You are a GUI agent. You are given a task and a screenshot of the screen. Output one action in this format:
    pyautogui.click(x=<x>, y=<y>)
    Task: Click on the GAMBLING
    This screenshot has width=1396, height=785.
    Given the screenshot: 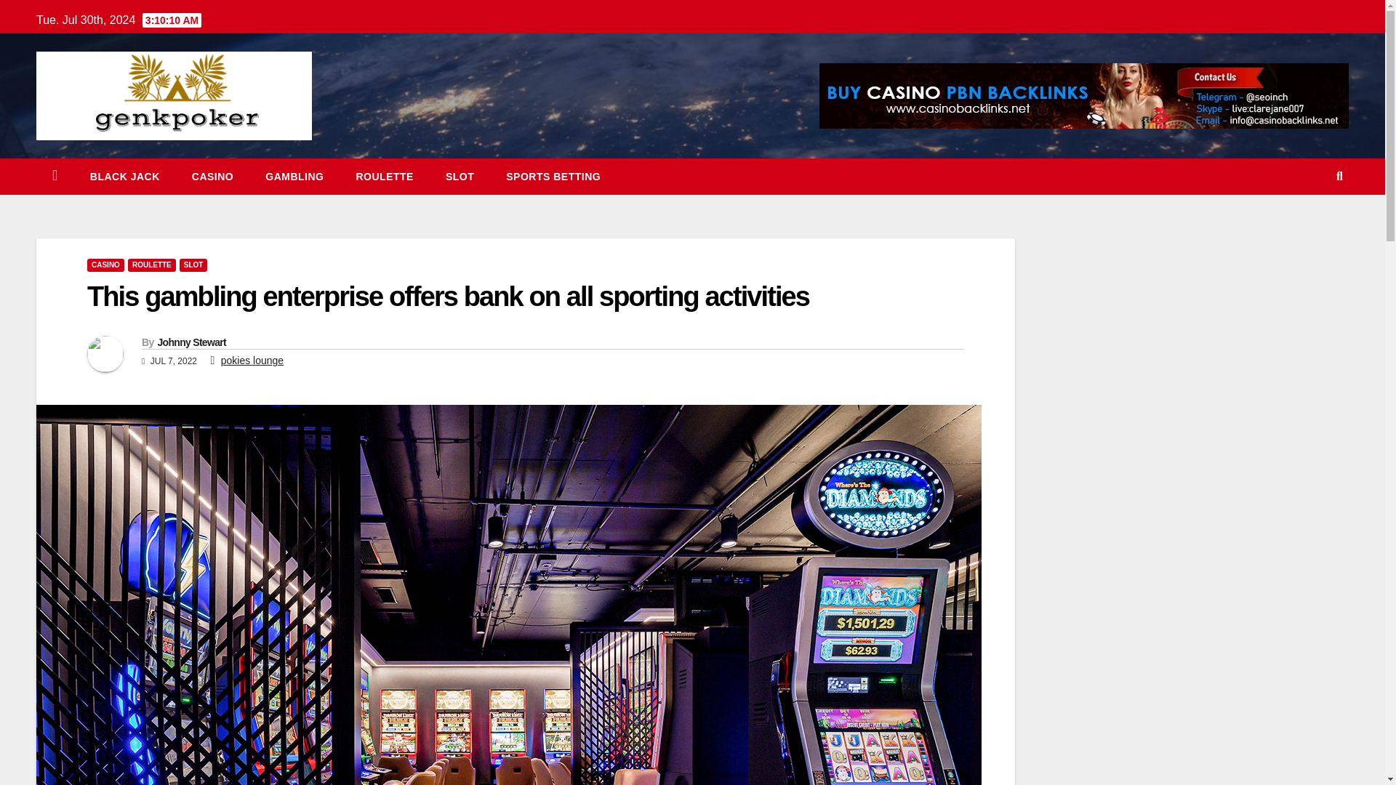 What is the action you would take?
    pyautogui.click(x=294, y=176)
    